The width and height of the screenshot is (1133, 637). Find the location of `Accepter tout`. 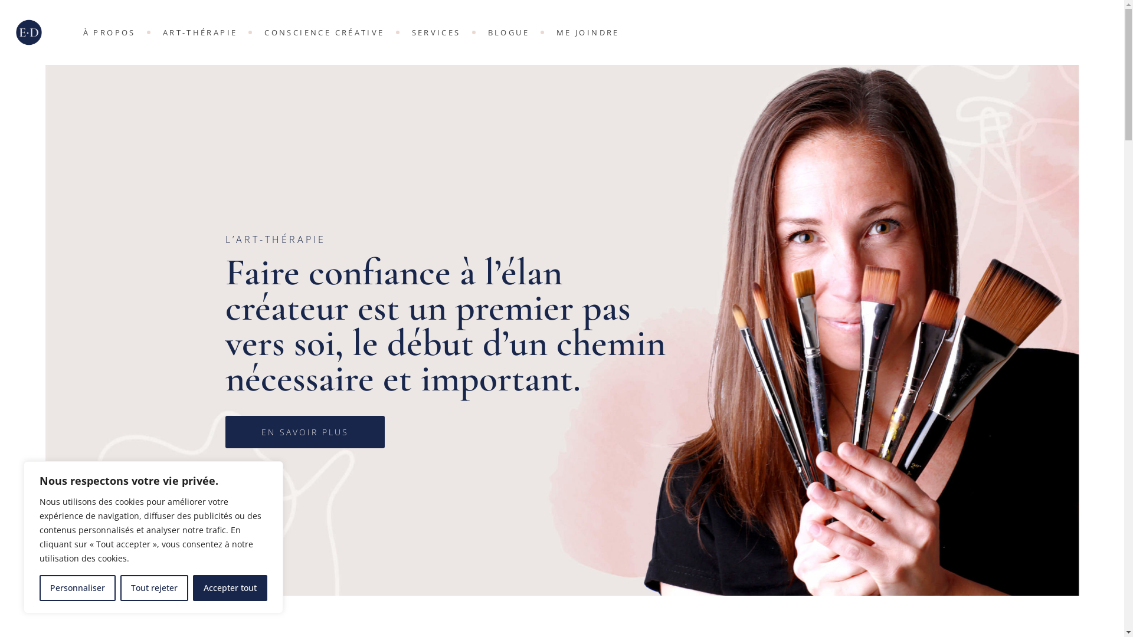

Accepter tout is located at coordinates (230, 588).